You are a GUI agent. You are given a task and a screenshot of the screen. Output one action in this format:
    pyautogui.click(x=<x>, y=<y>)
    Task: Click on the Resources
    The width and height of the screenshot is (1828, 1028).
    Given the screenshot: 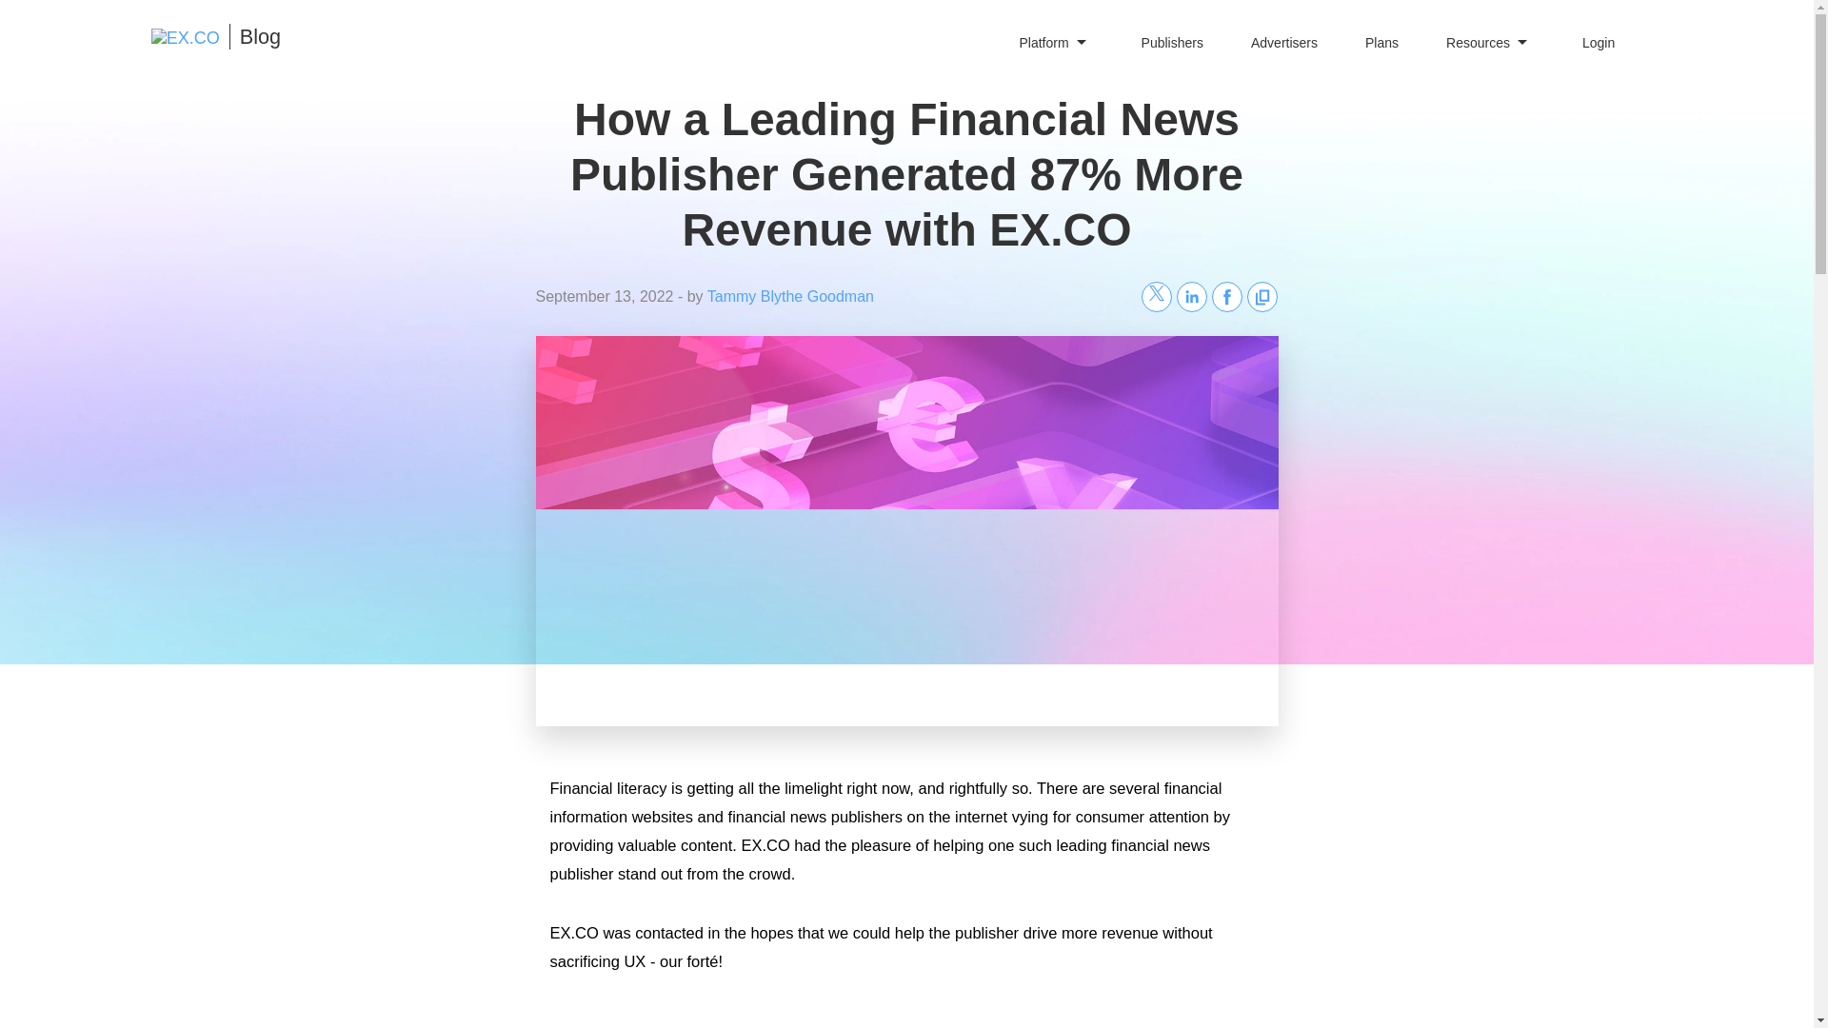 What is the action you would take?
    pyautogui.click(x=1490, y=42)
    